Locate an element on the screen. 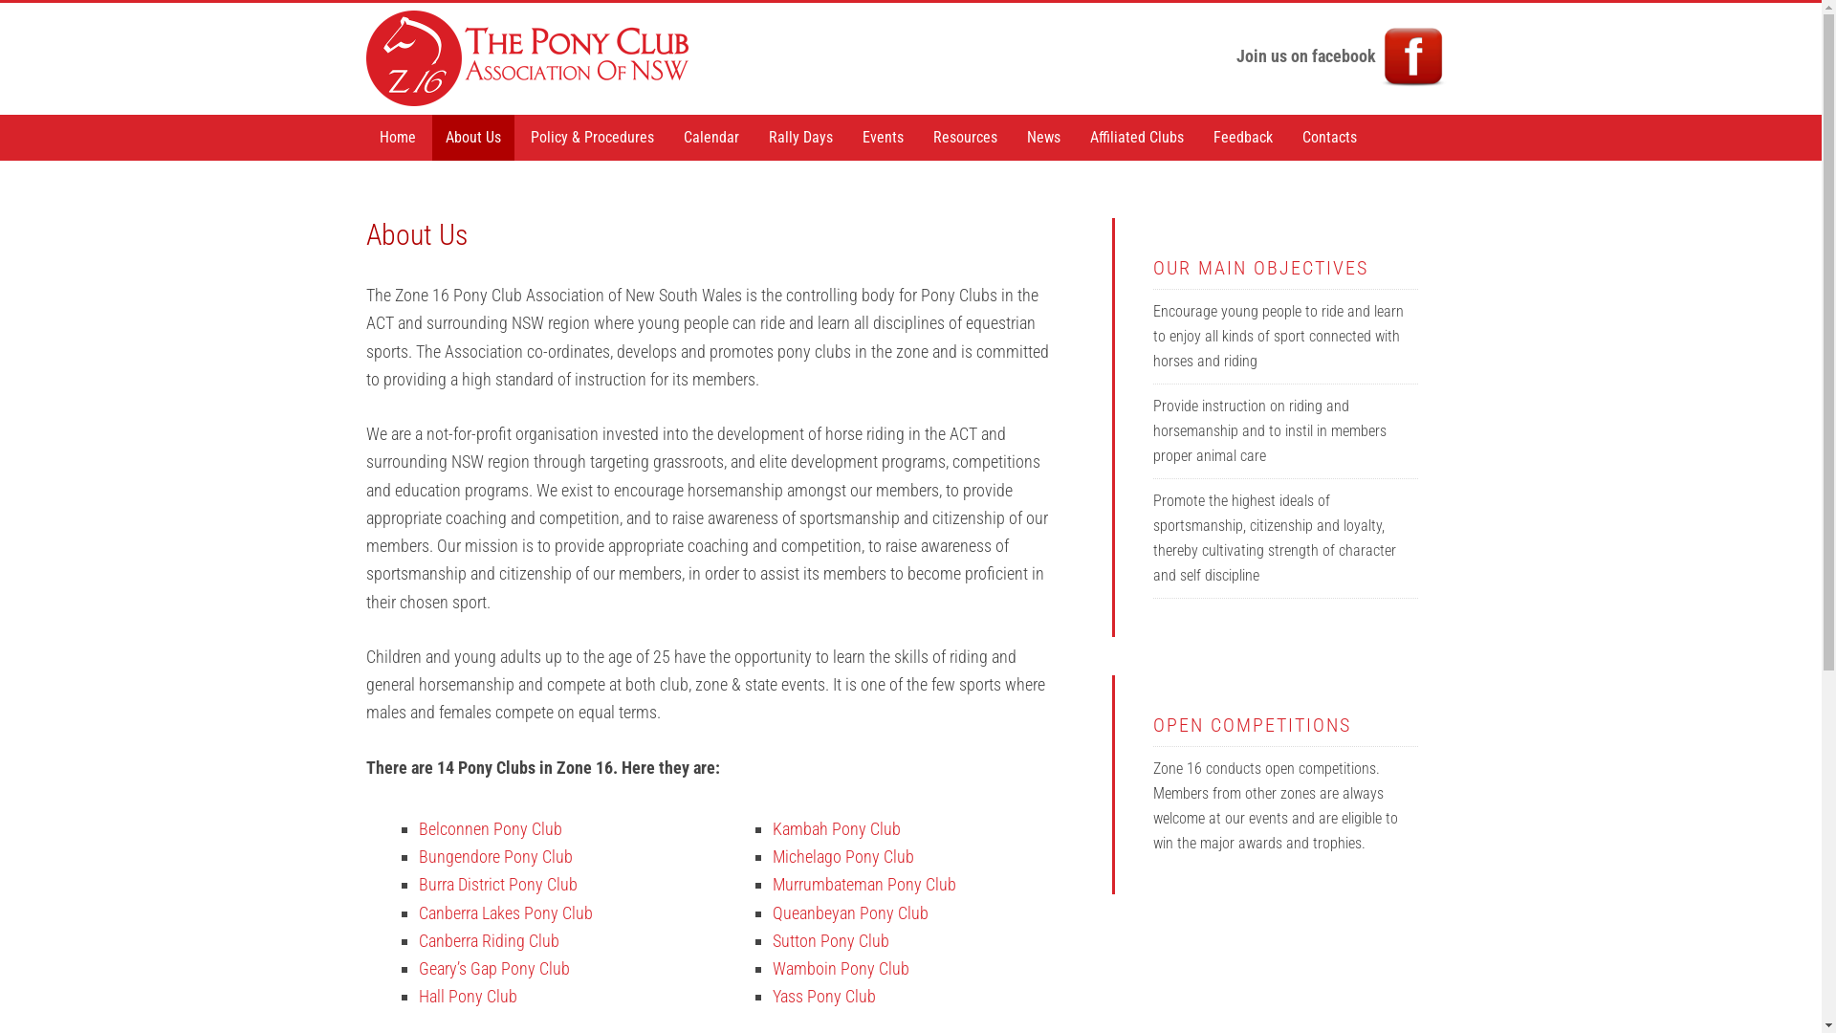  Kambah Pony Club is located at coordinates (837, 828).